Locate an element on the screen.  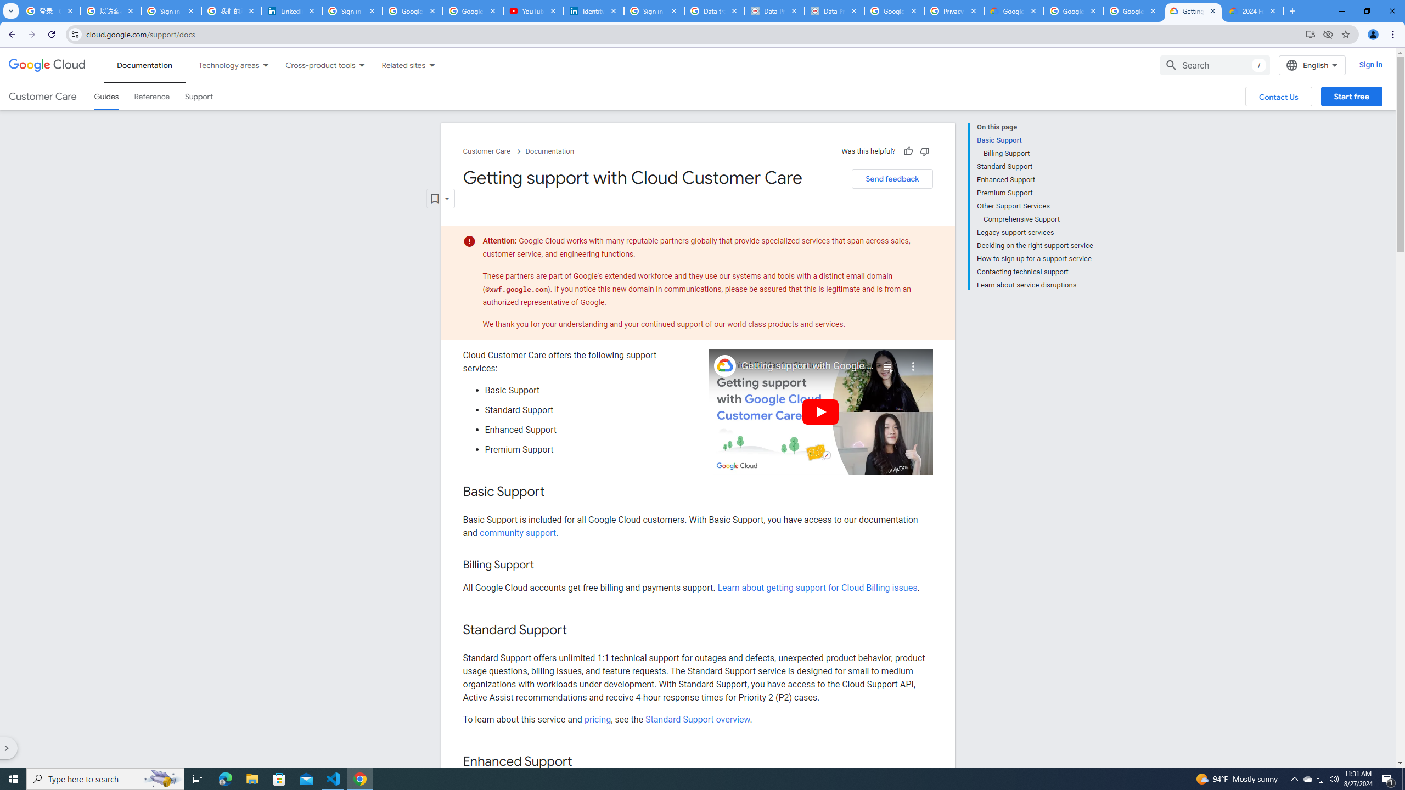
Cross-product tools is located at coordinates (314, 65).